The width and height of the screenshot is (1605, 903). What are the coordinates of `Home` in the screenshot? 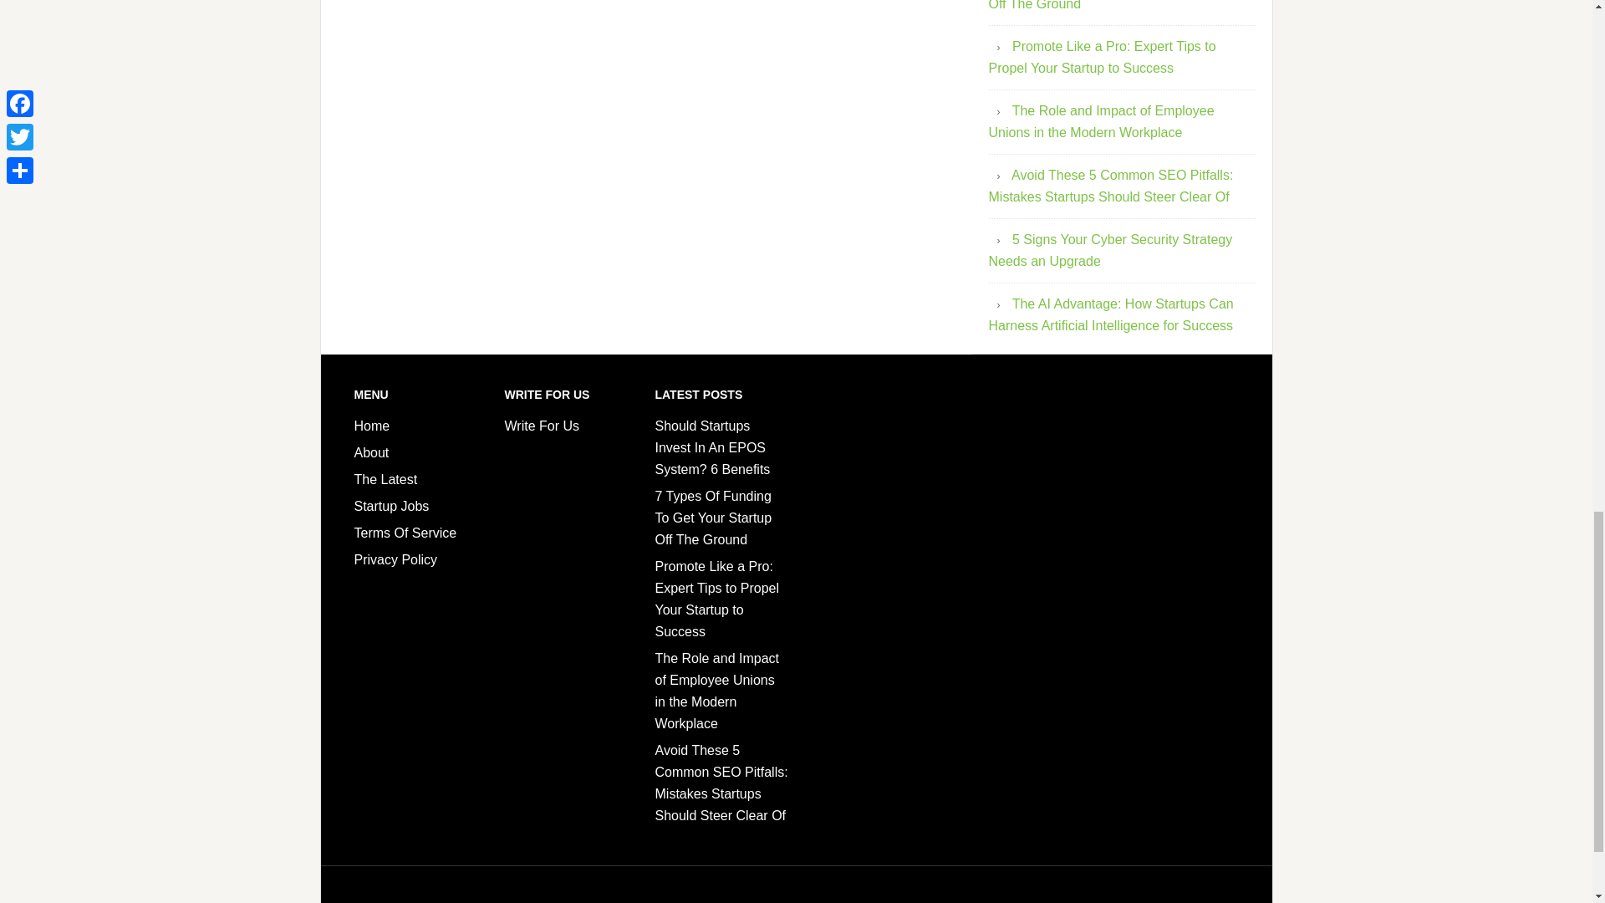 It's located at (372, 426).